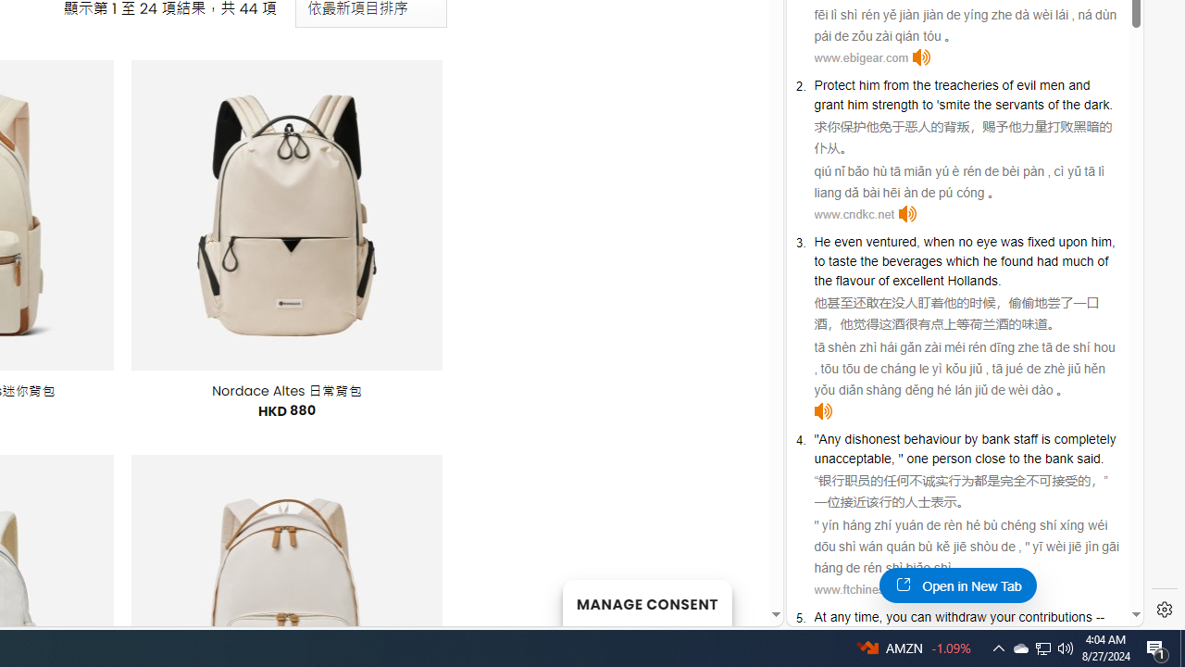  I want to click on time, so click(867, 617).